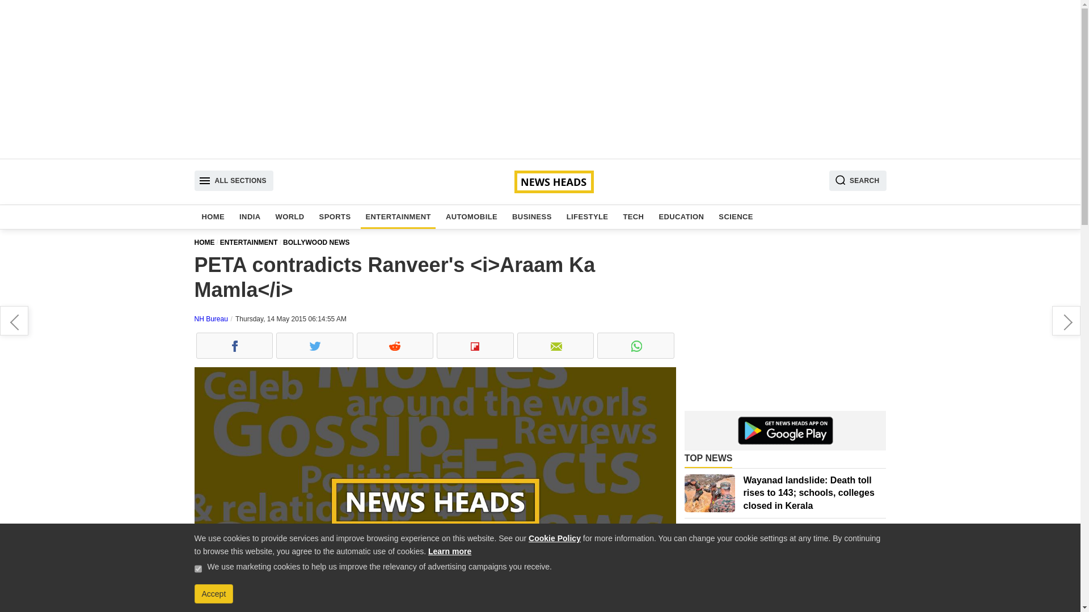 The width and height of the screenshot is (1089, 612). What do you see at coordinates (554, 538) in the screenshot?
I see `Cookie Policy` at bounding box center [554, 538].